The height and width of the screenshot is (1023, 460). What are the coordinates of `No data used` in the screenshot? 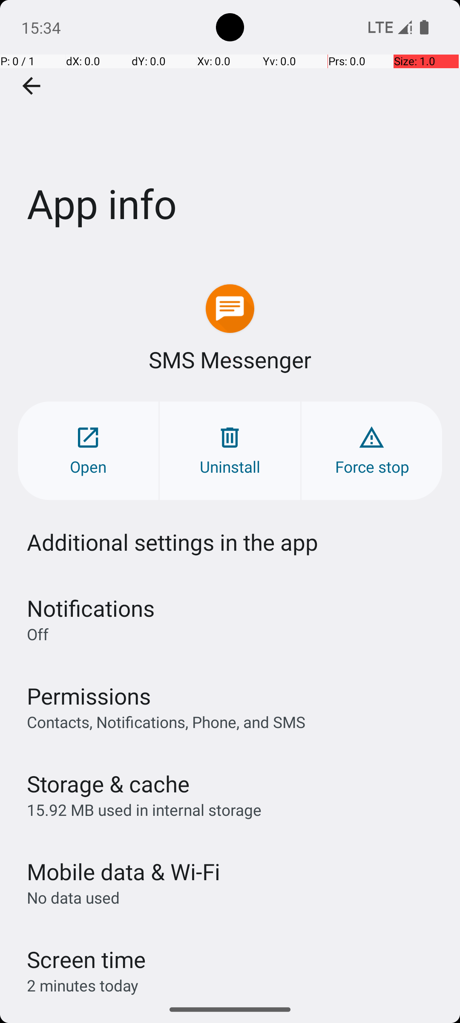 It's located at (73, 898).